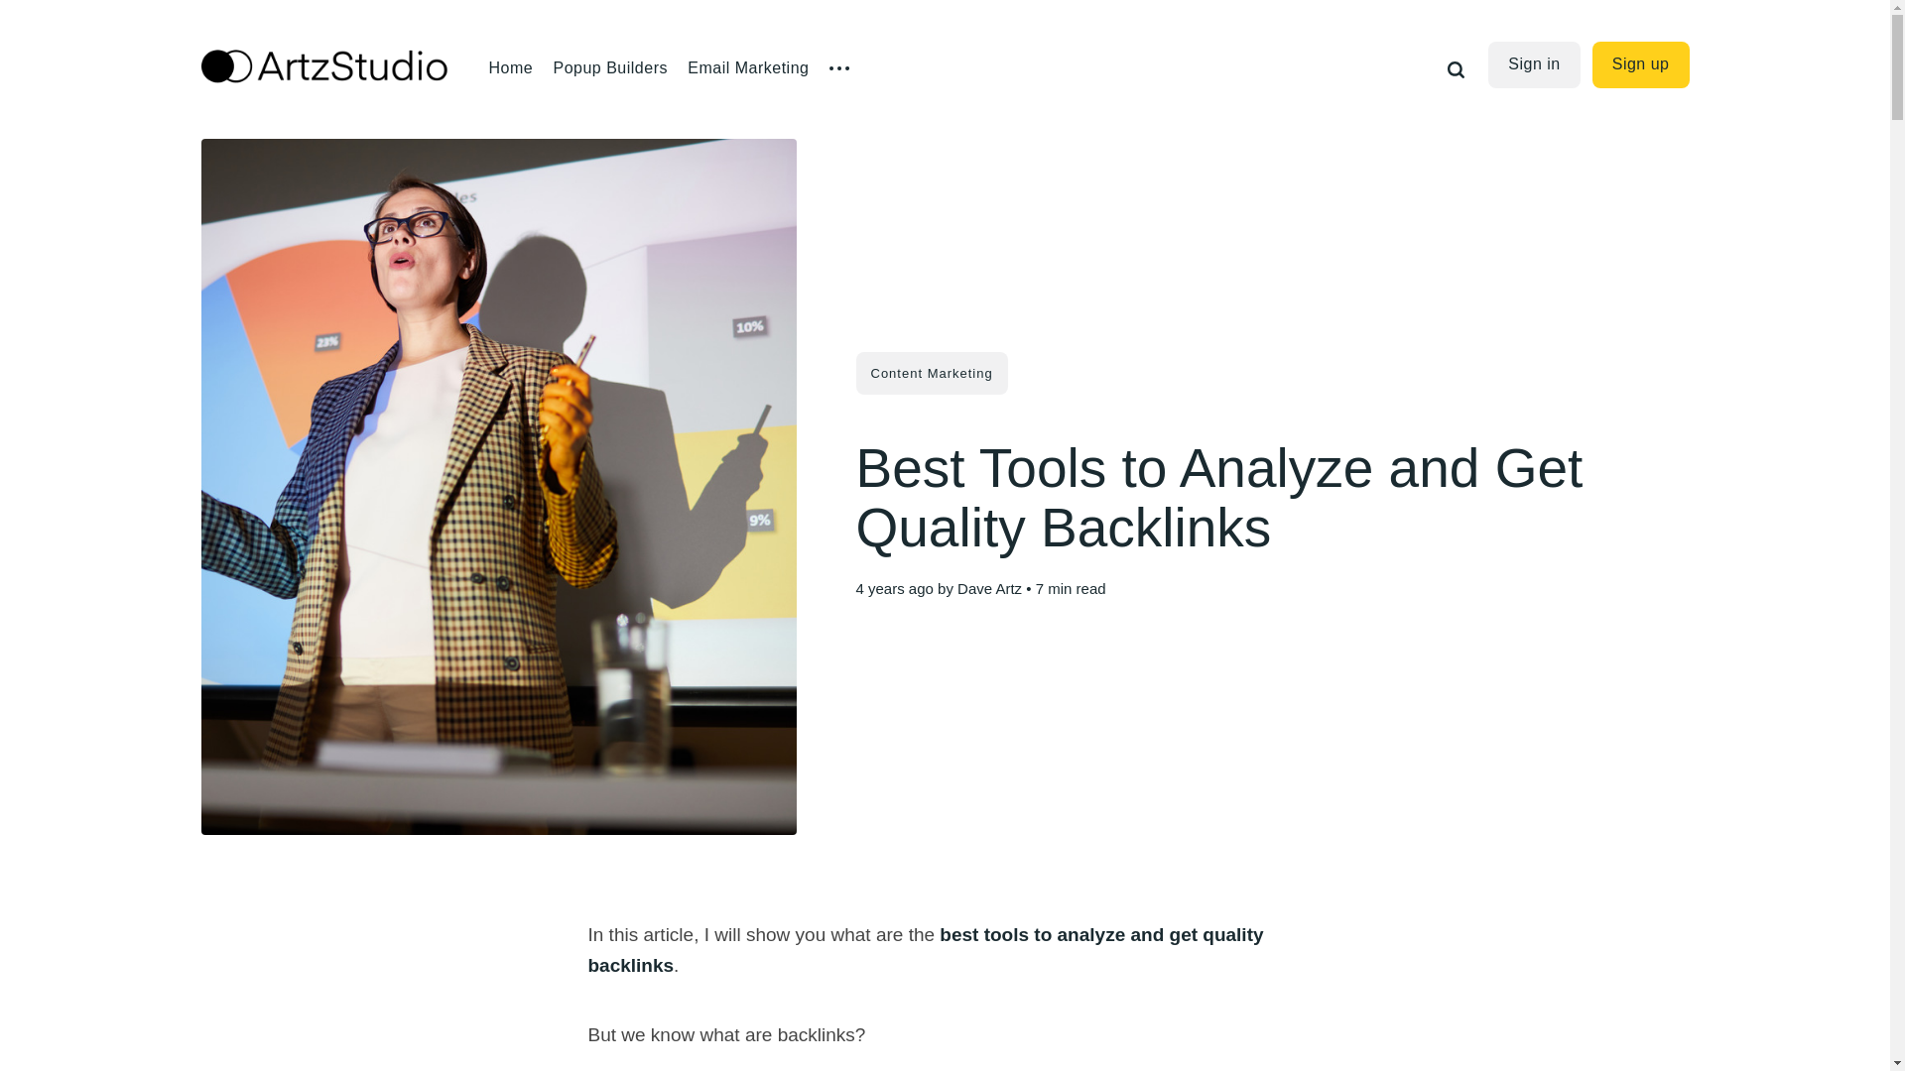 Image resolution: width=1905 pixels, height=1071 pixels. What do you see at coordinates (748, 68) in the screenshot?
I see `Email Marketing` at bounding box center [748, 68].